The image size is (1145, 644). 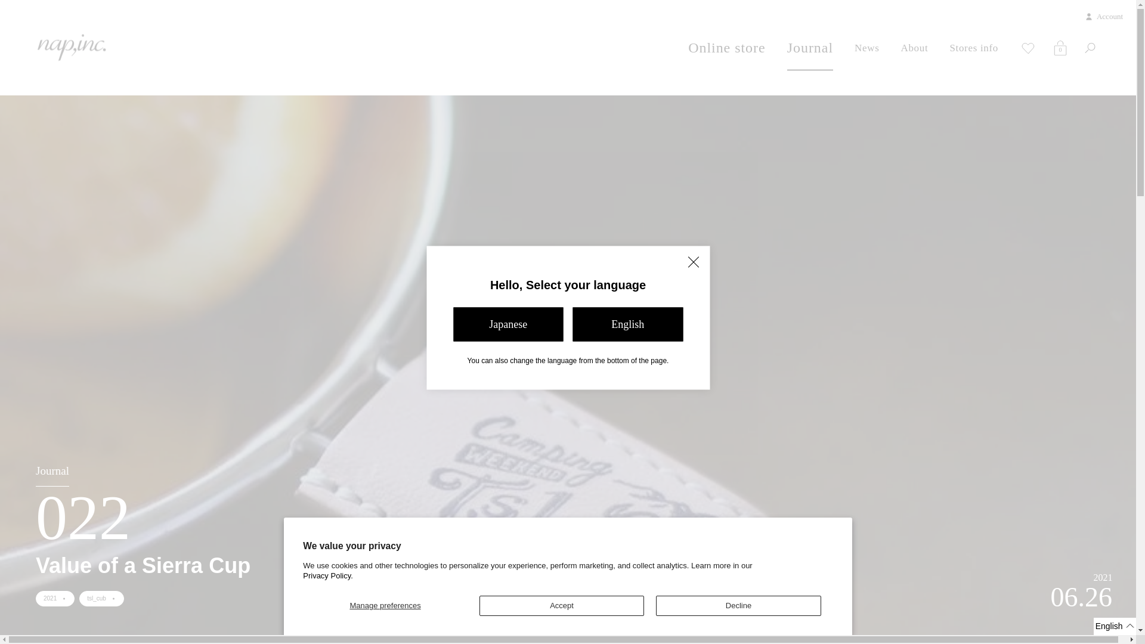 What do you see at coordinates (1075, 92) in the screenshot?
I see `SEARCH` at bounding box center [1075, 92].